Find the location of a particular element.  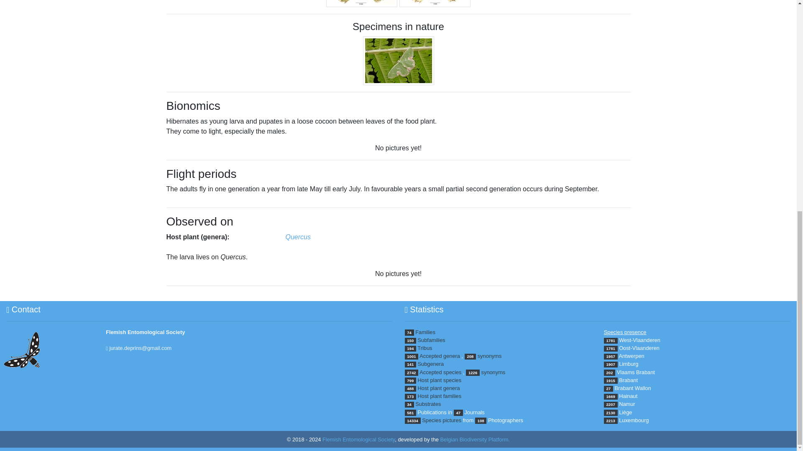

Belgian Biodiversity Platform. is located at coordinates (474, 439).